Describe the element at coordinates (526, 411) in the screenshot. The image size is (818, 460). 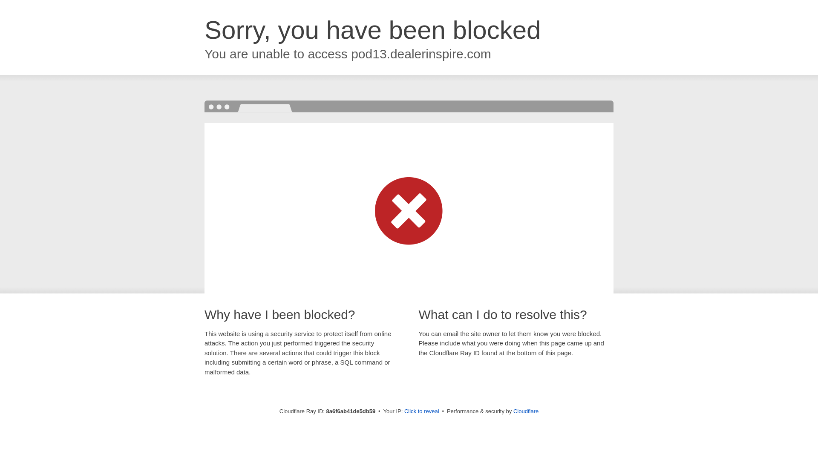
I see `Cloudflare` at that location.